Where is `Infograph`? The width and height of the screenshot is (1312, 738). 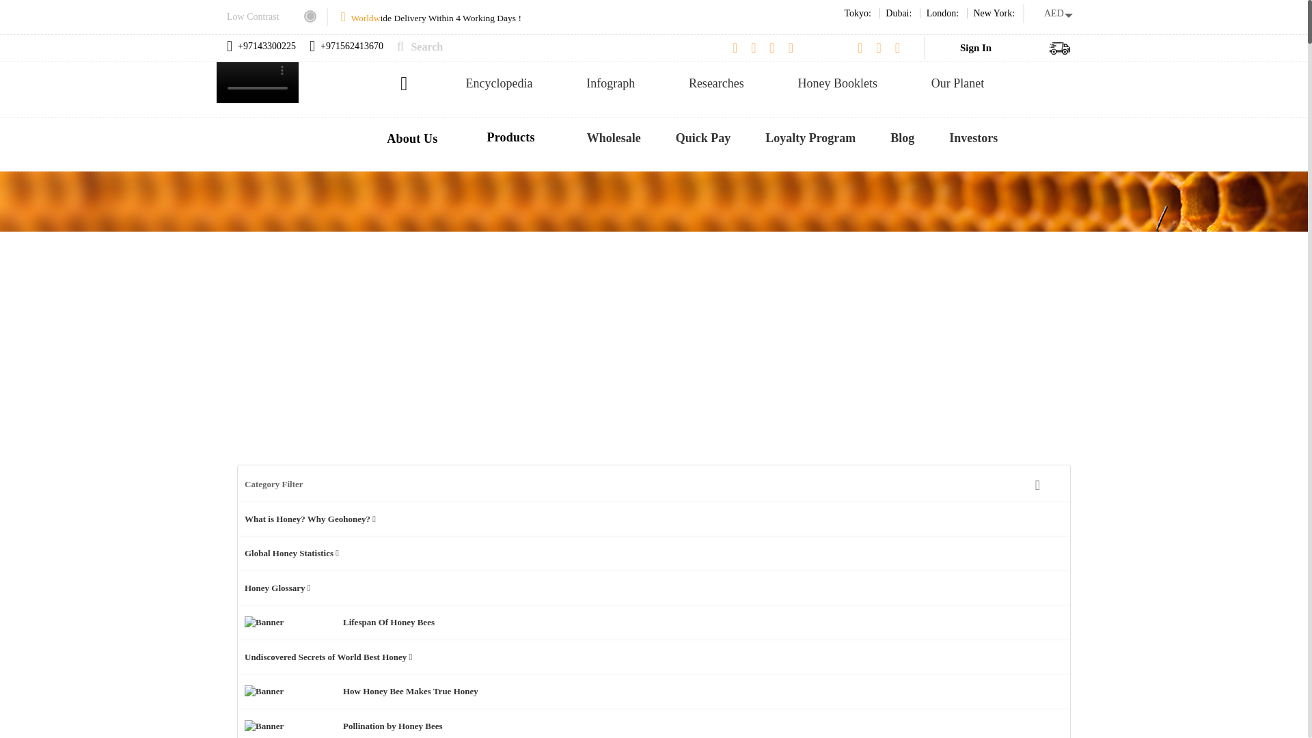
Infograph is located at coordinates (611, 83).